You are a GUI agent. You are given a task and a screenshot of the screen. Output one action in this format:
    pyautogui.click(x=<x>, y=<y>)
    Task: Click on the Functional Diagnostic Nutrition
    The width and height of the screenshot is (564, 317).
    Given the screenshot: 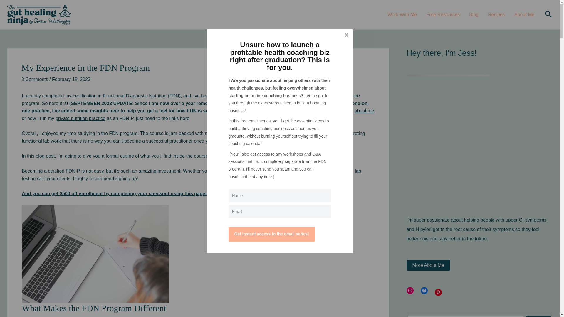 What is the action you would take?
    pyautogui.click(x=135, y=96)
    